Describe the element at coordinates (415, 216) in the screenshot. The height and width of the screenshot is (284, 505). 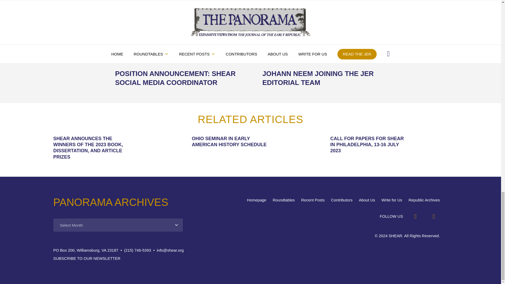
I see `Facebook` at that location.